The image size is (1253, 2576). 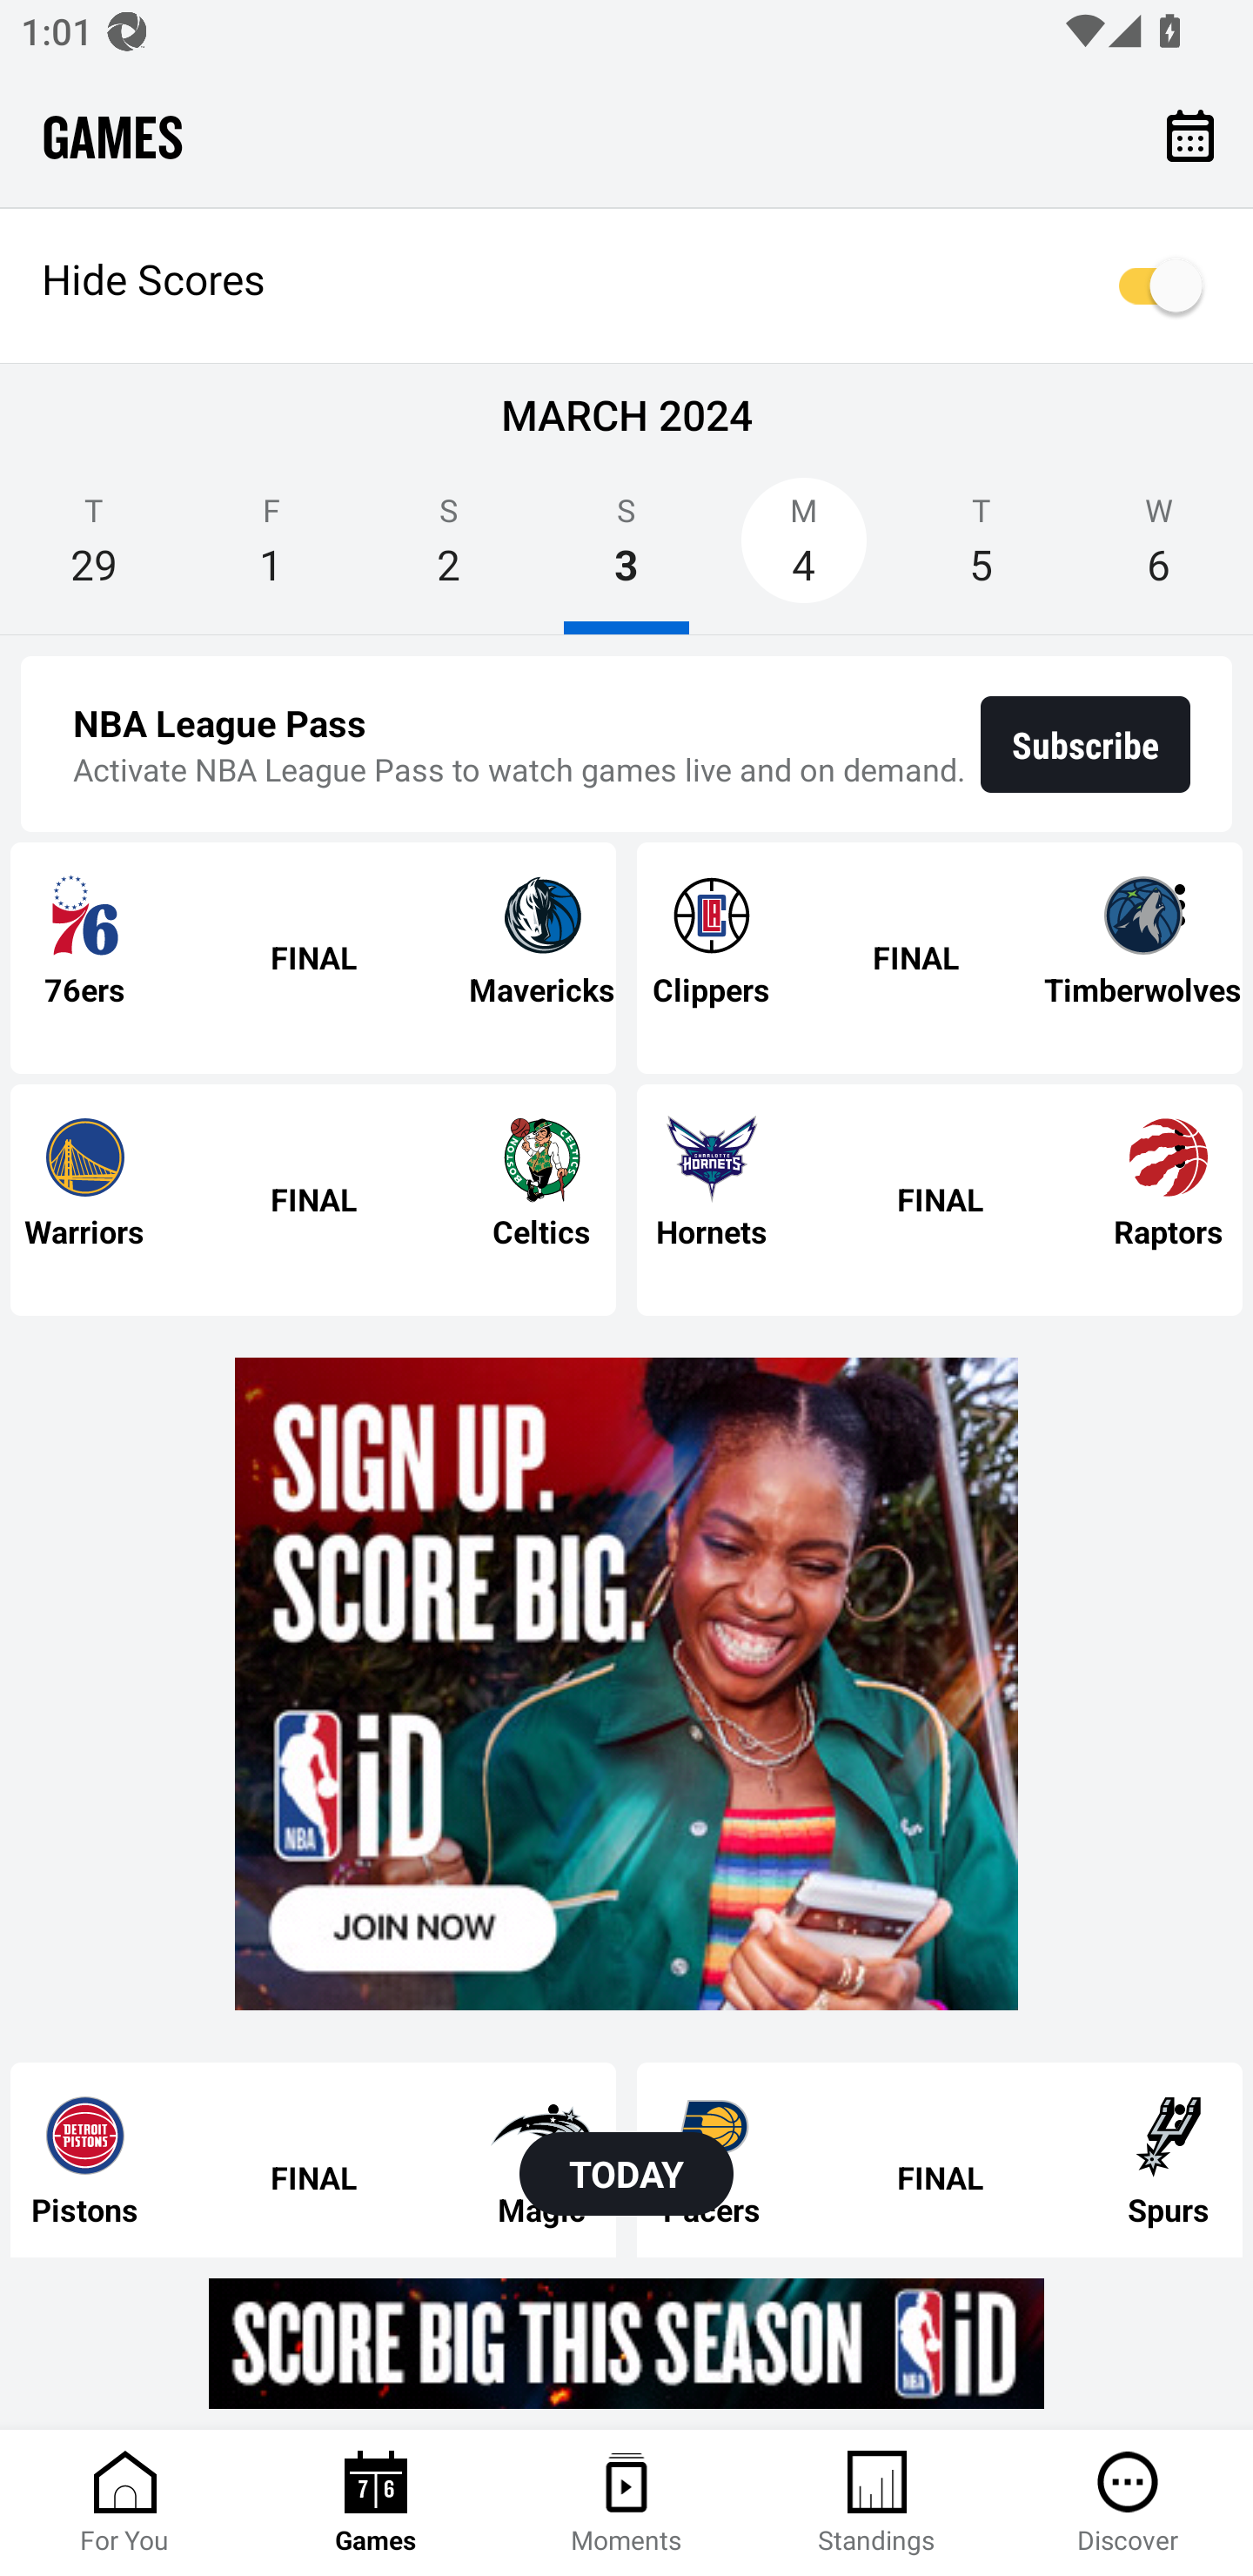 I want to click on Moments, so click(x=626, y=2503).